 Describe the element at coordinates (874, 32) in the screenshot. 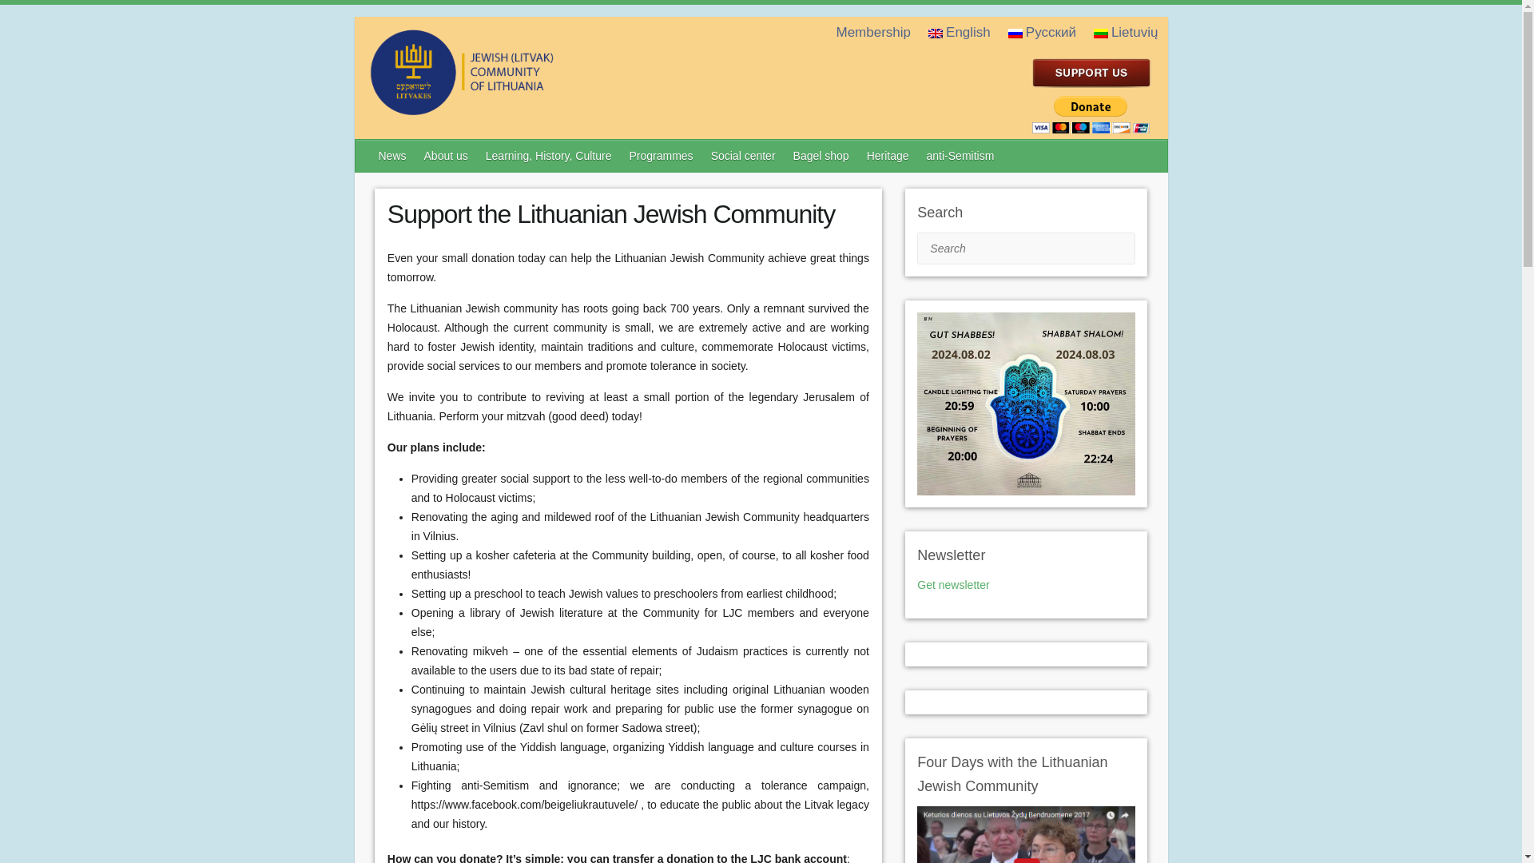

I see `Membership` at that location.